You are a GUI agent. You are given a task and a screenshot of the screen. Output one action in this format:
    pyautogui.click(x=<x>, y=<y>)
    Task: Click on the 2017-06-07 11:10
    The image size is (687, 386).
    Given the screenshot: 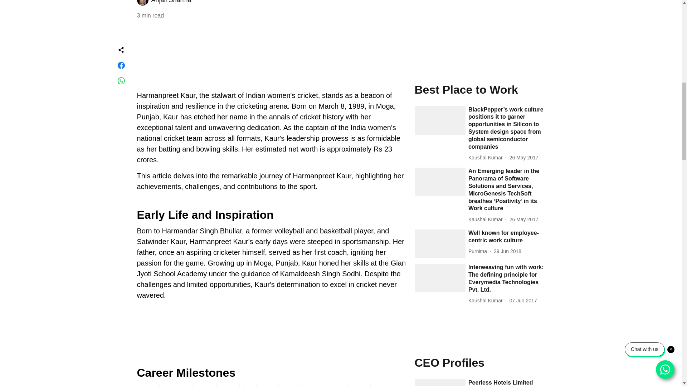 What is the action you would take?
    pyautogui.click(x=523, y=301)
    